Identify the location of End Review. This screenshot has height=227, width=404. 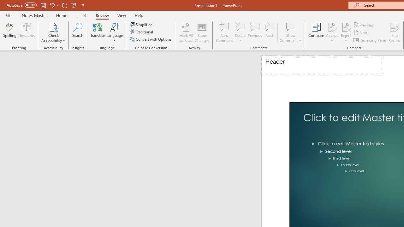
(395, 32).